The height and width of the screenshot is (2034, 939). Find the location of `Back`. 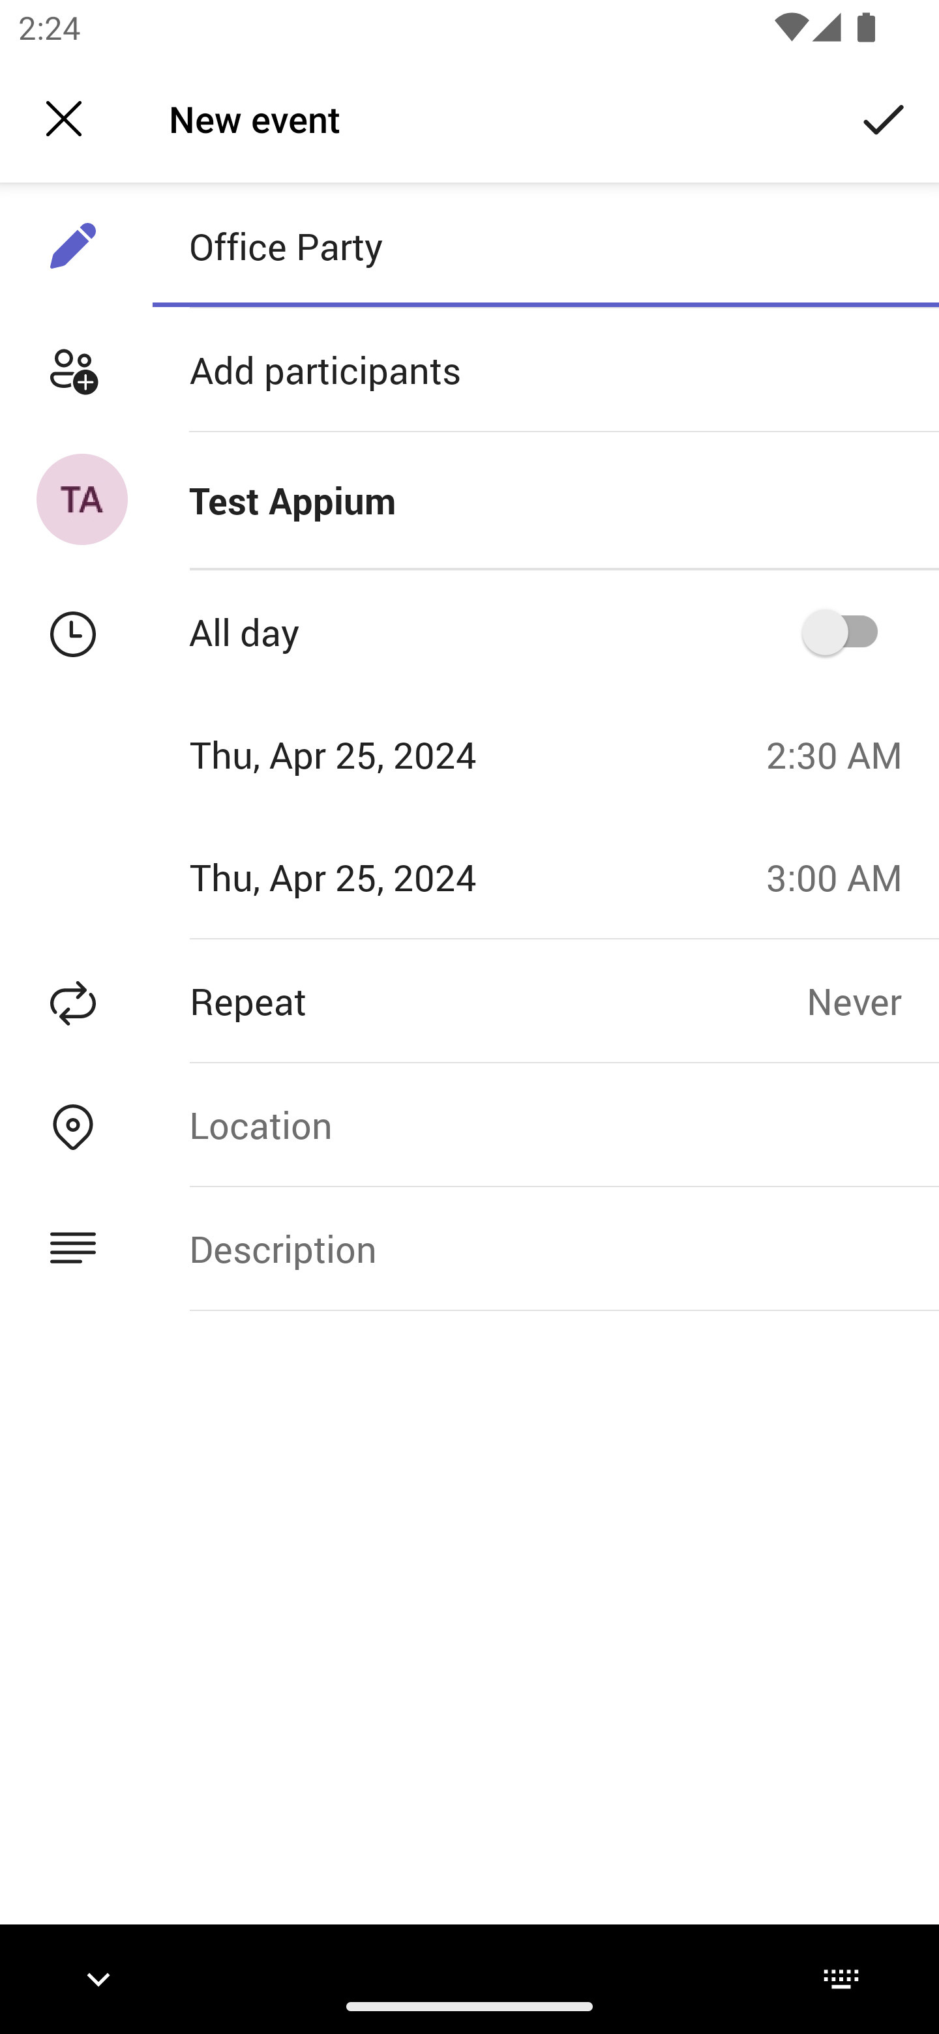

Back is located at coordinates (64, 119).